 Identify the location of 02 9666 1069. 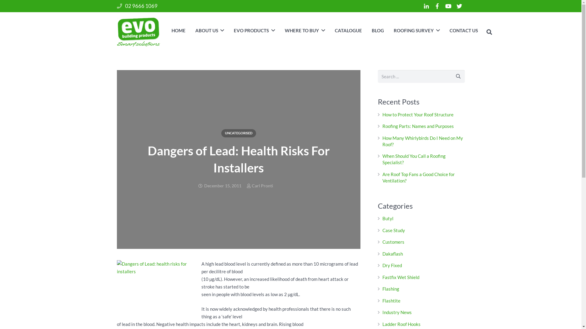
(141, 6).